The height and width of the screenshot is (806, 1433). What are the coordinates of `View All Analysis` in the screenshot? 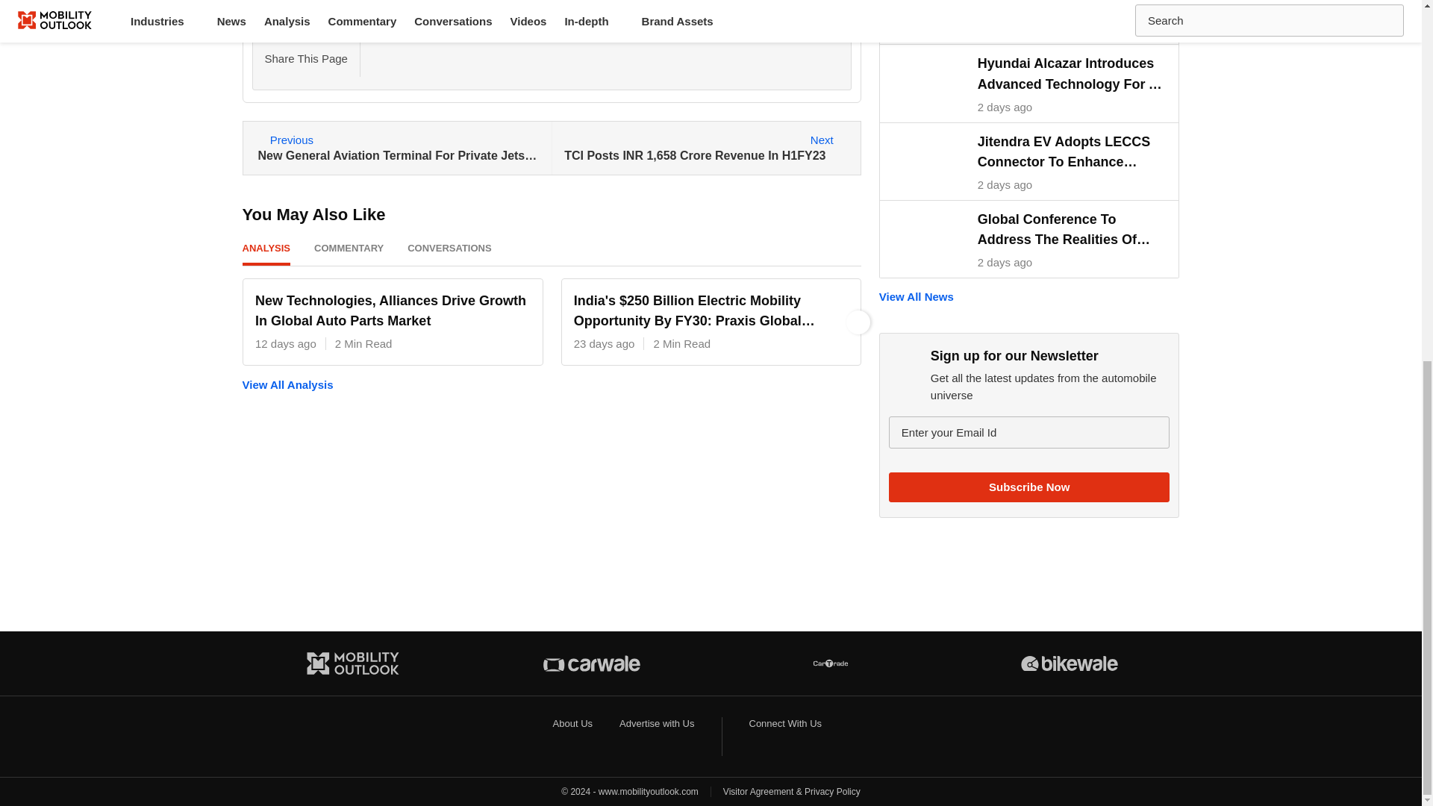 It's located at (551, 384).